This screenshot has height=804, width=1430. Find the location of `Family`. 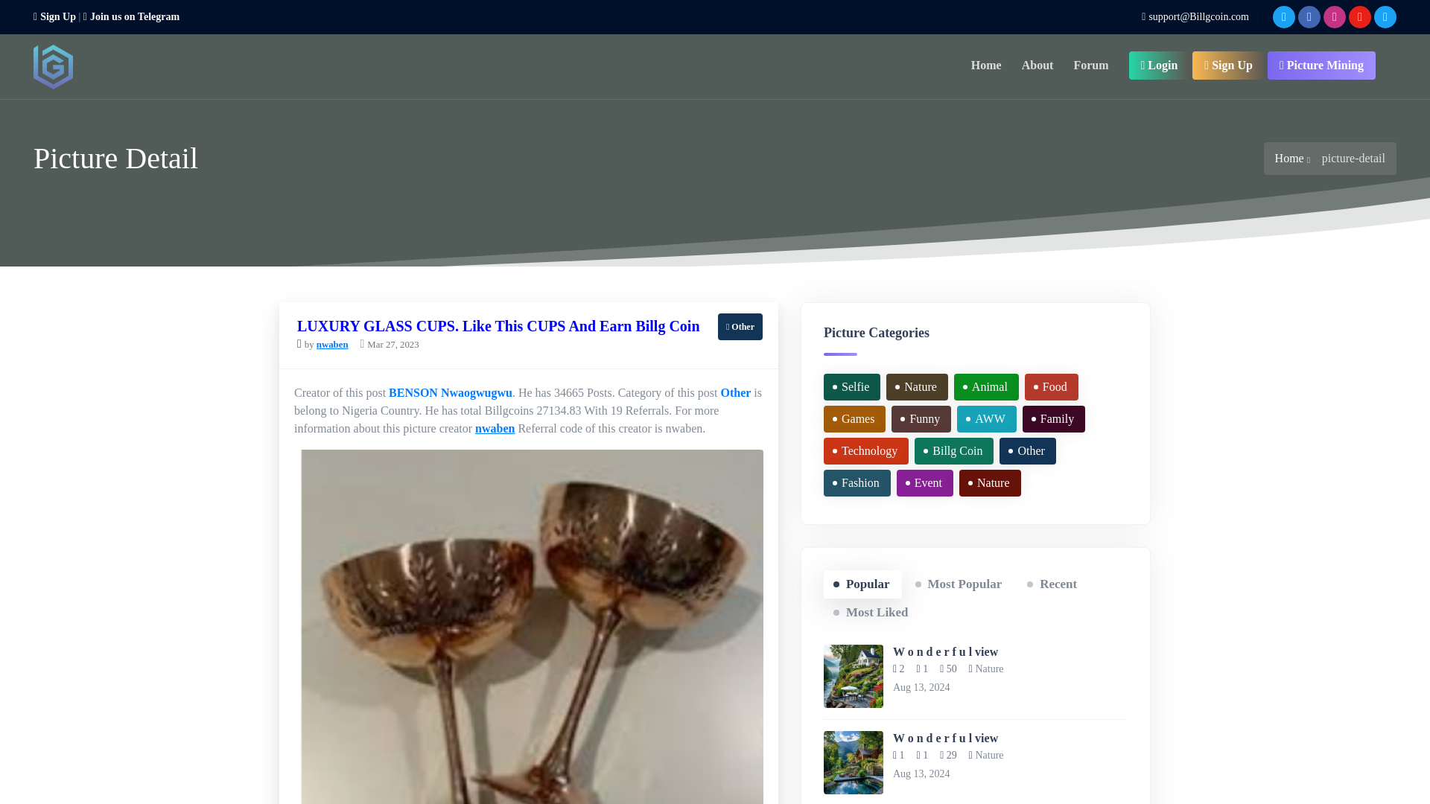

Family is located at coordinates (1053, 419).